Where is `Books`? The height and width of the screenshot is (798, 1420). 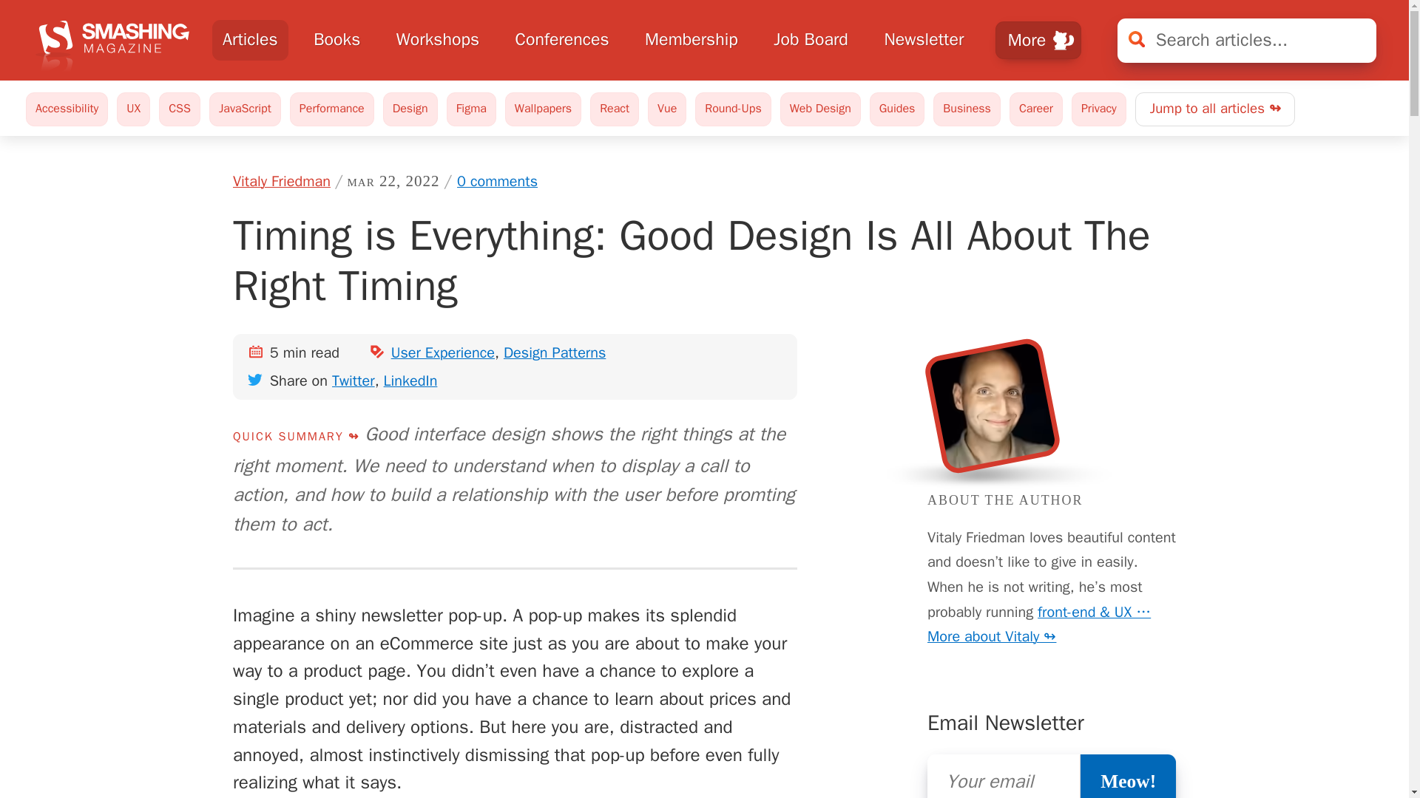
Books is located at coordinates (337, 40).